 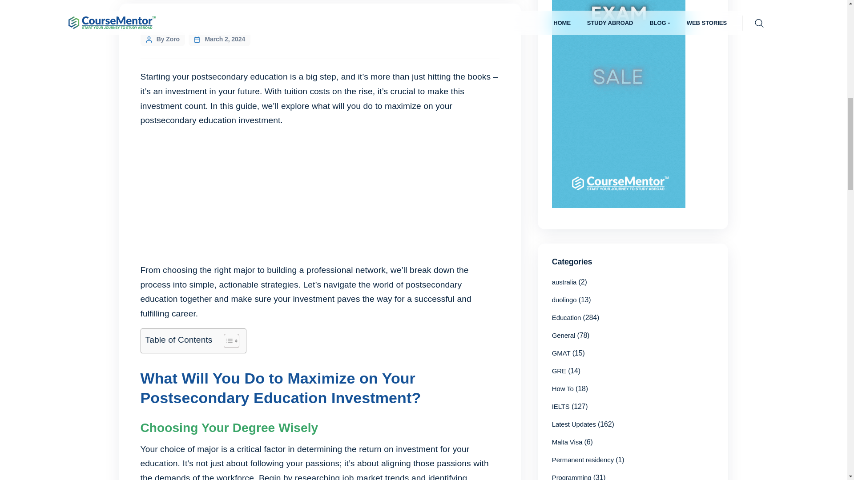 I want to click on Latest Updates, so click(x=574, y=424).